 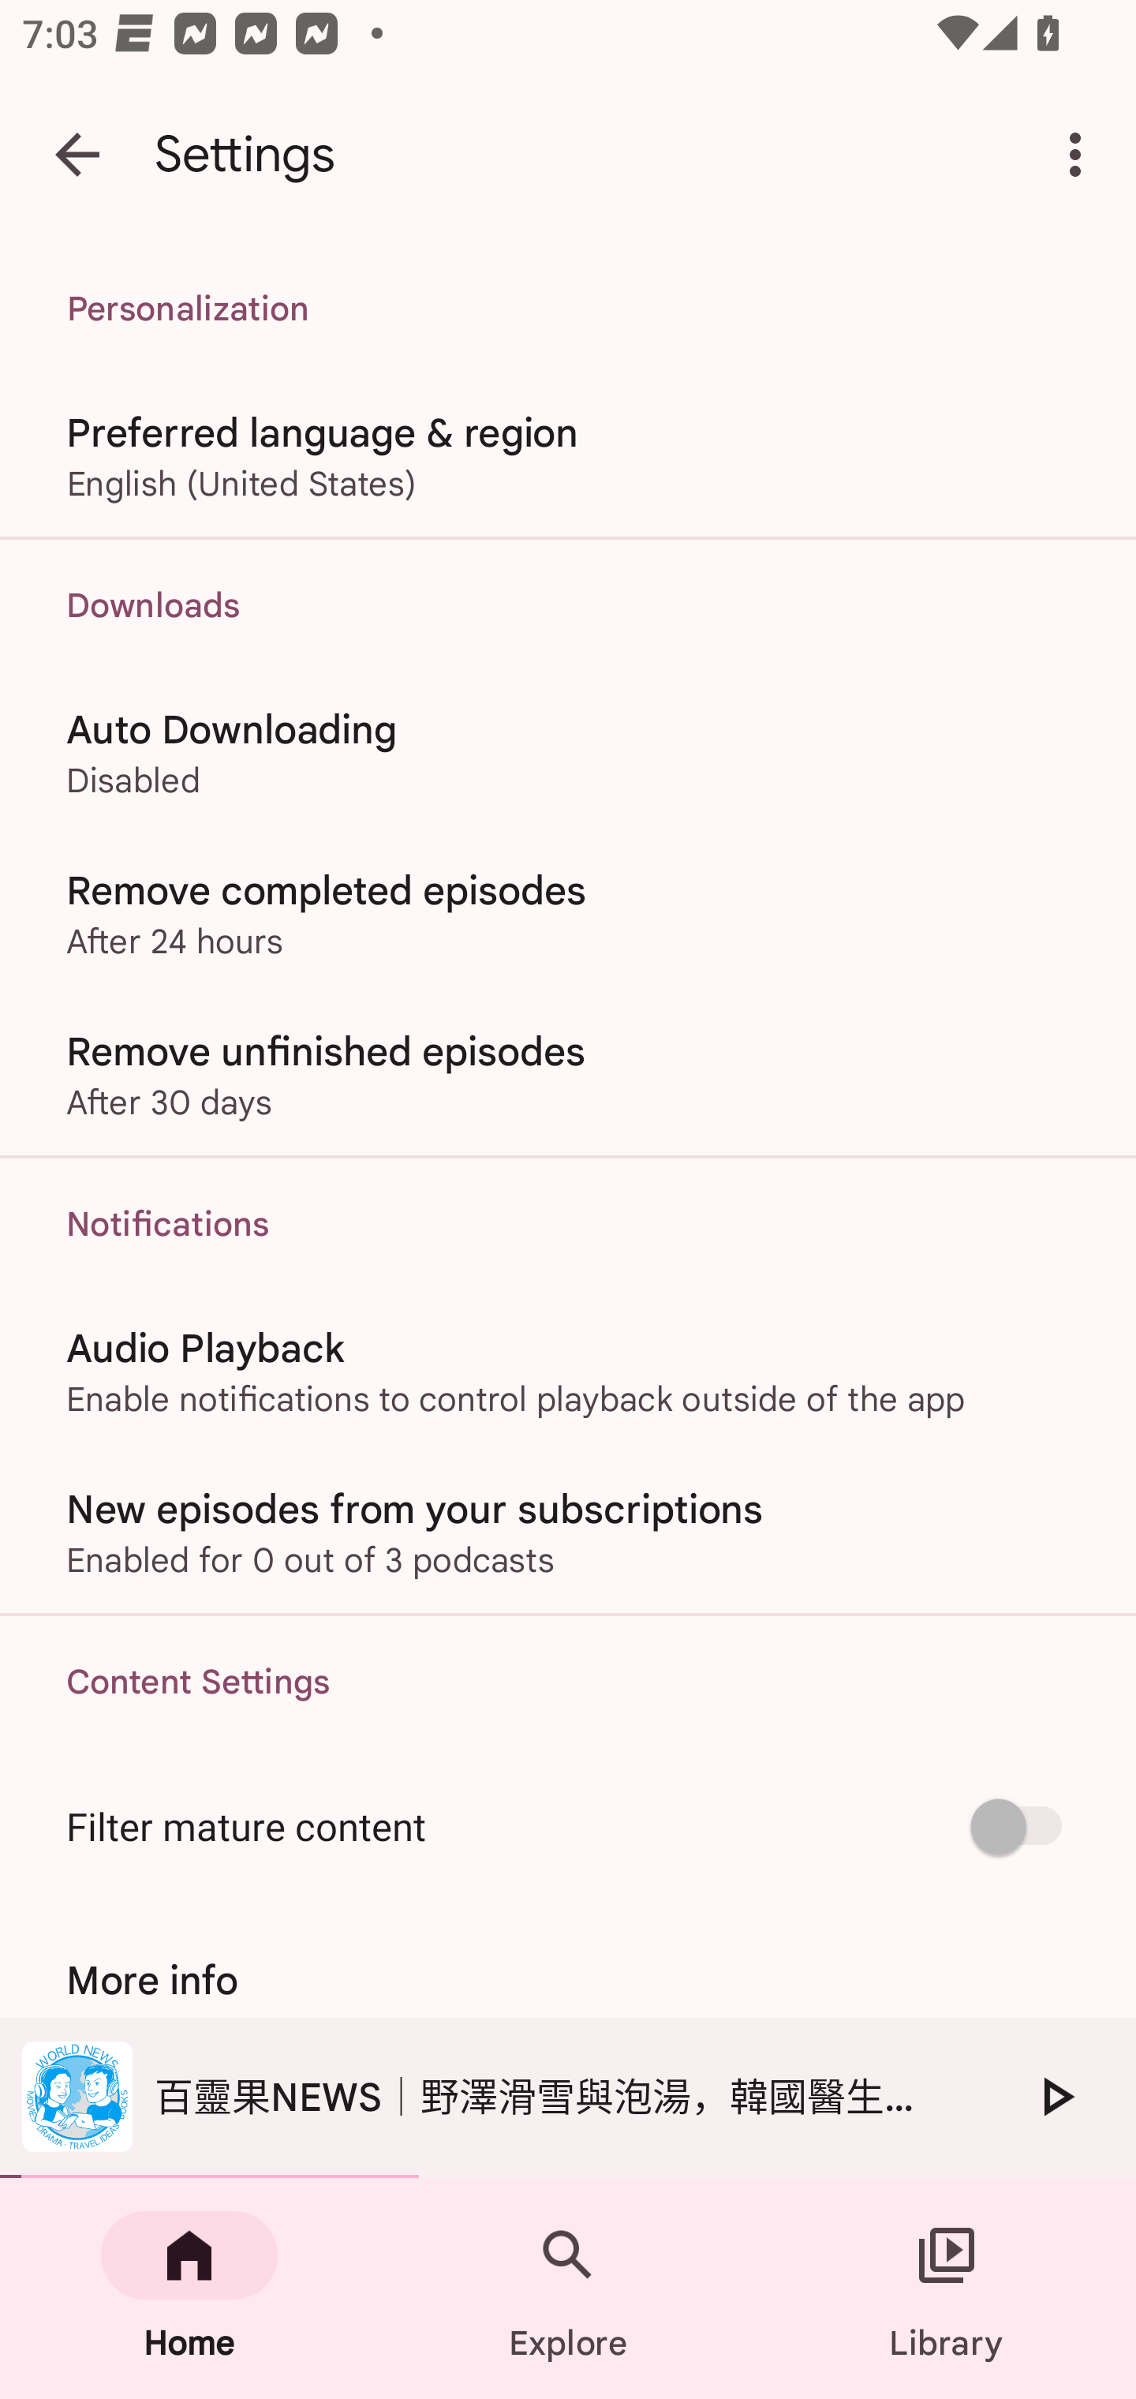 What do you see at coordinates (77, 155) in the screenshot?
I see `Navigate up` at bounding box center [77, 155].